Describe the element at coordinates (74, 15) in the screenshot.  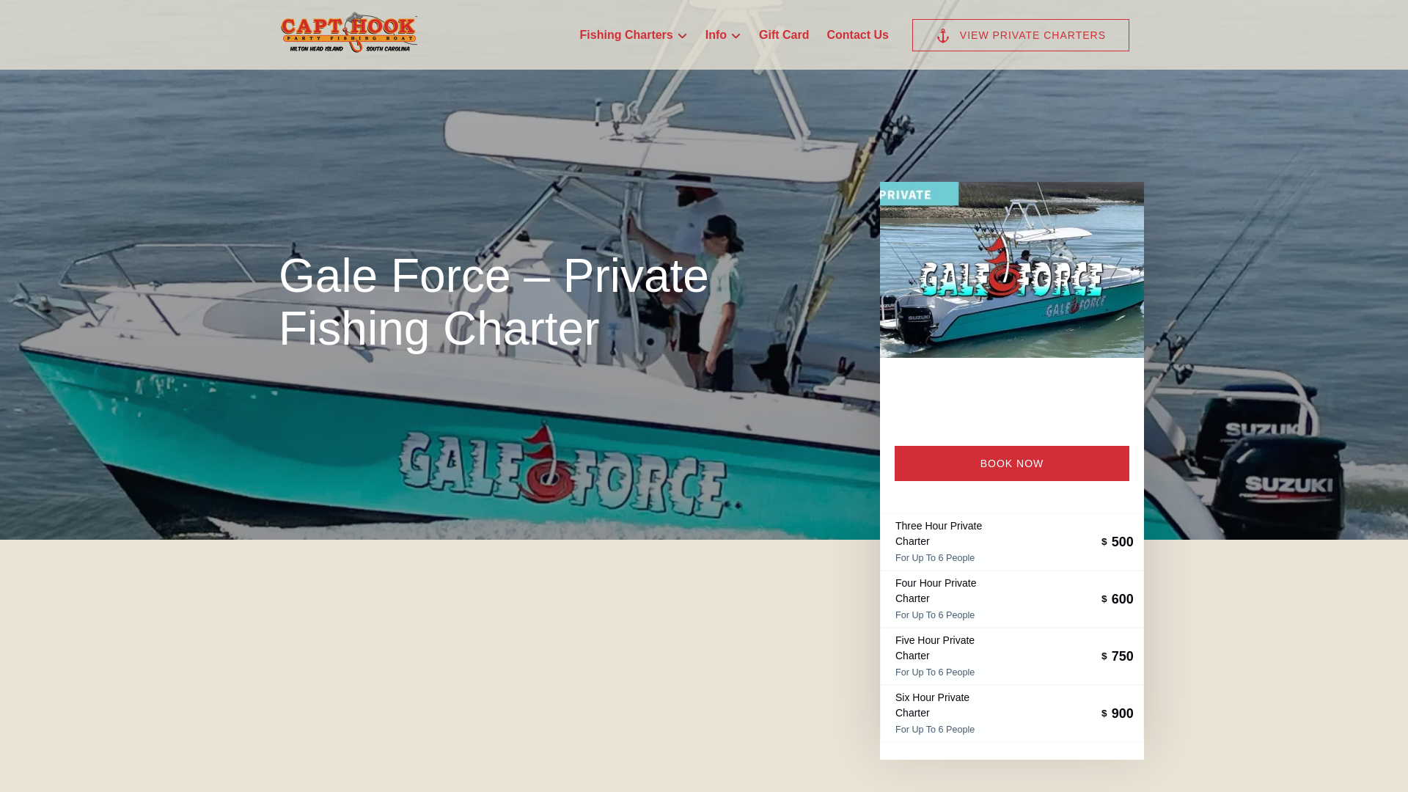
I see `Skip to primary navigation` at that location.